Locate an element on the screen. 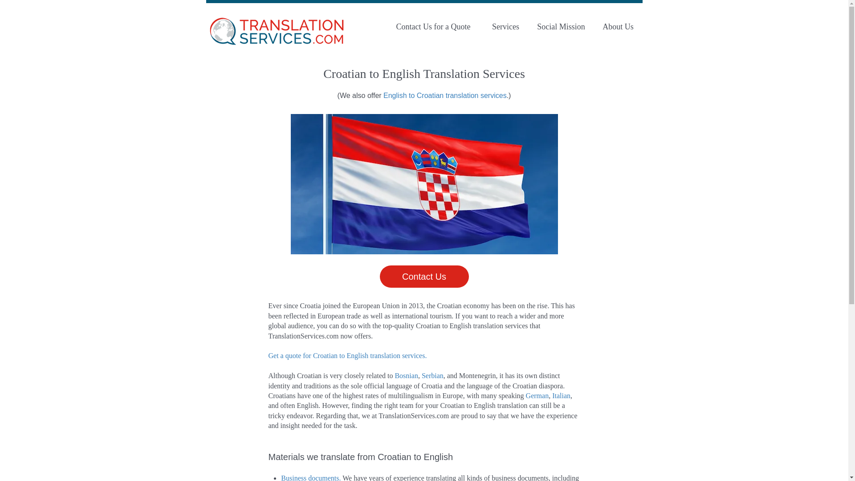  Serbian is located at coordinates (432, 375).